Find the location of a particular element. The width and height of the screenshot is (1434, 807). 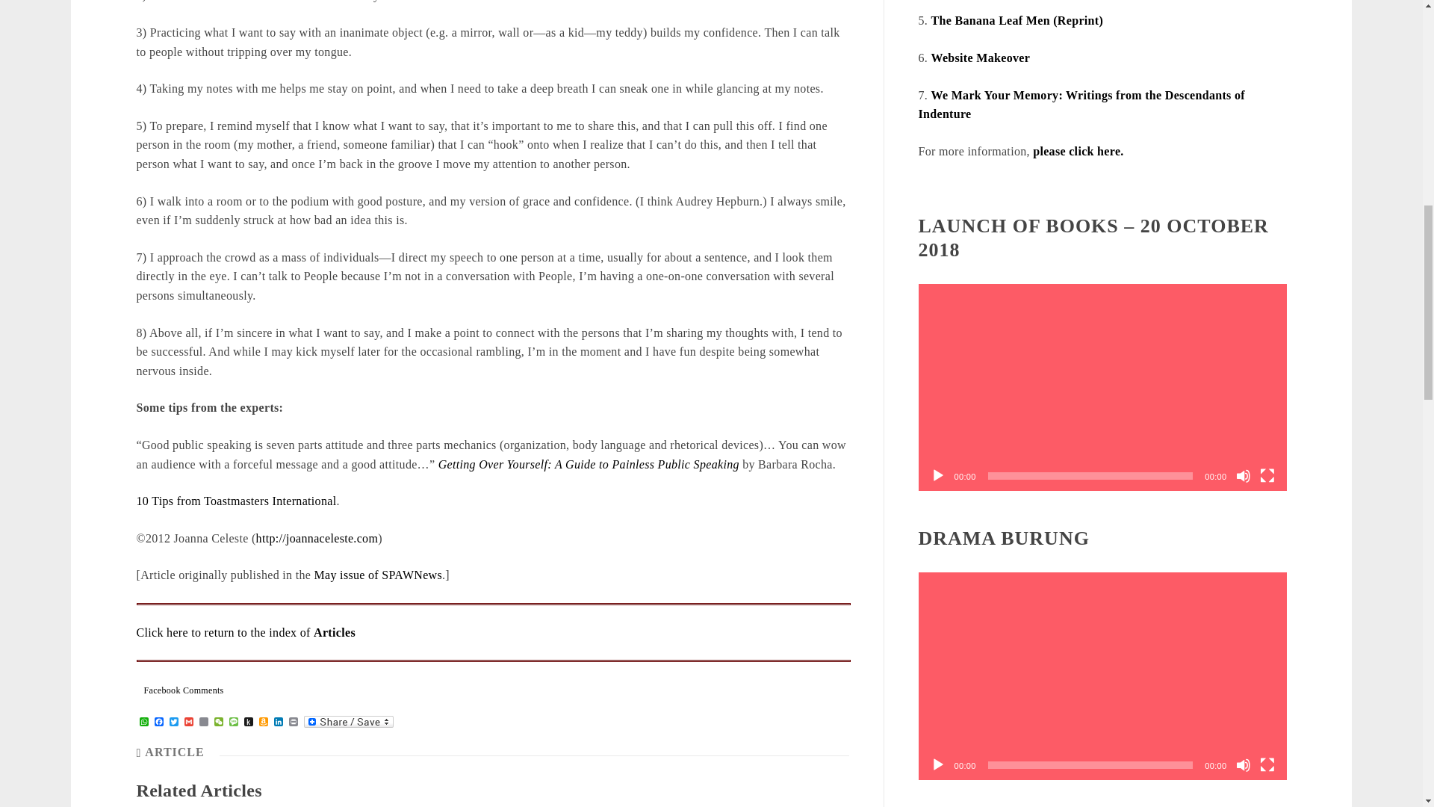

WeChat is located at coordinates (218, 722).